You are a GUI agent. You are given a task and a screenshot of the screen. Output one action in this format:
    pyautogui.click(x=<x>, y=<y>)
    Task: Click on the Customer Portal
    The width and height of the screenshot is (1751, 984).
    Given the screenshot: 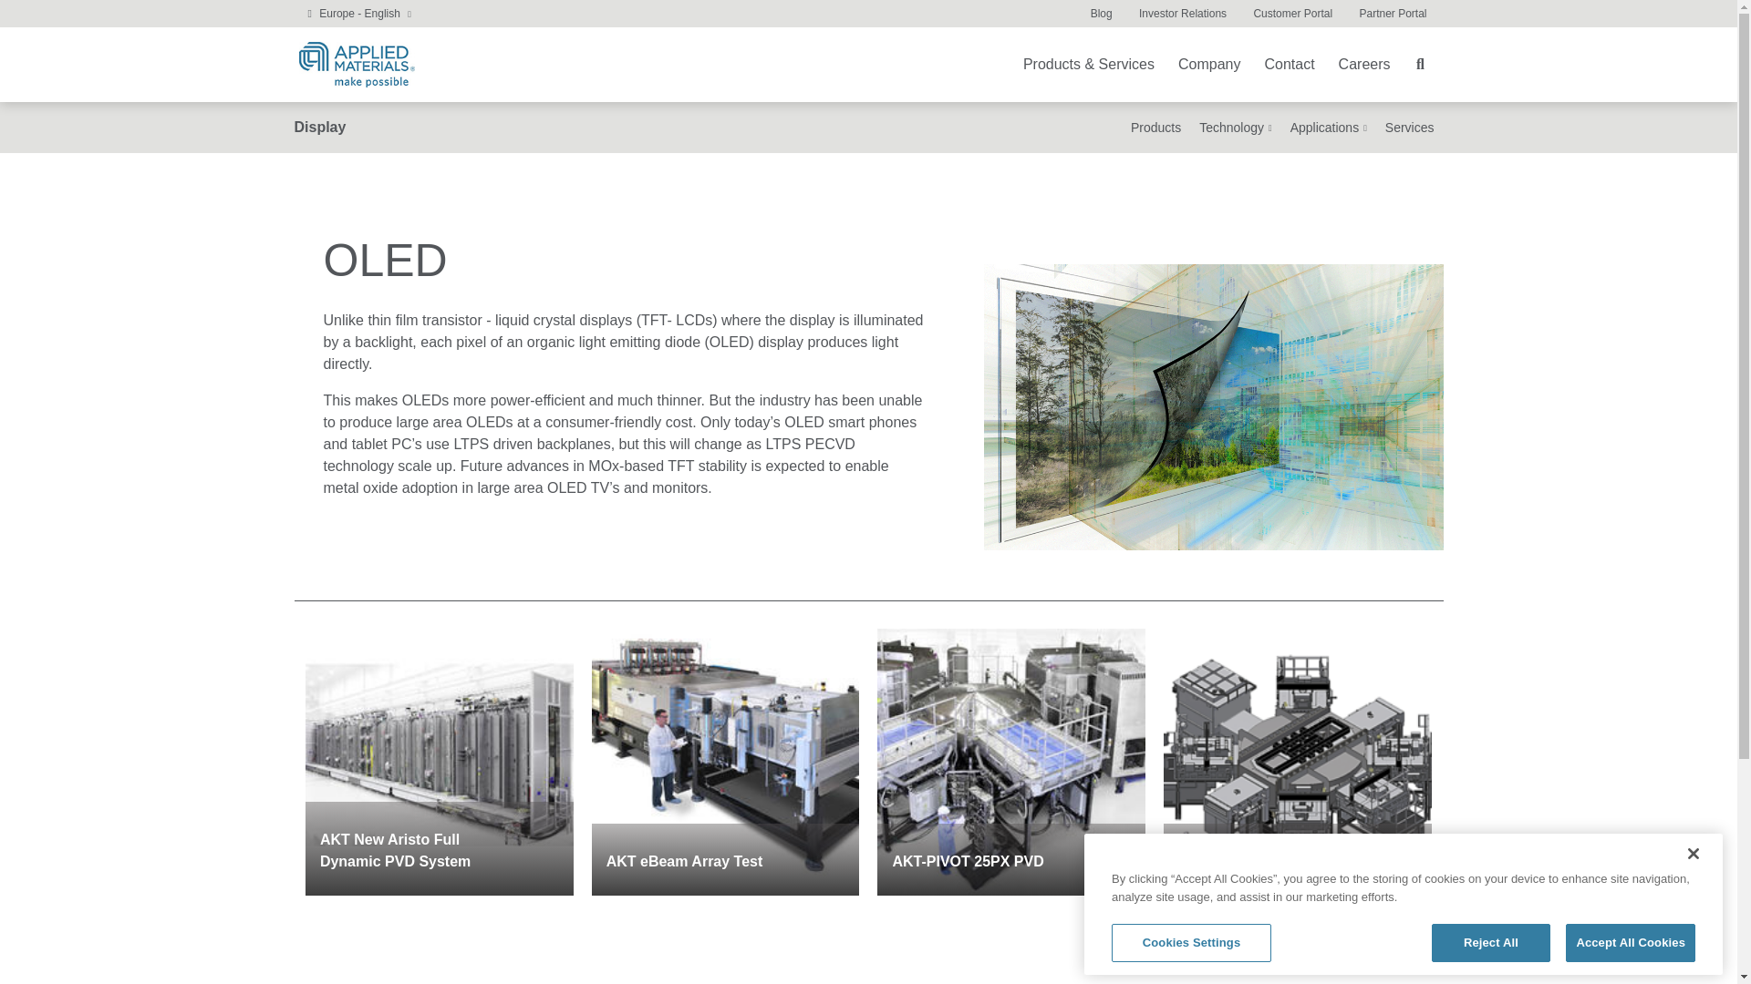 What is the action you would take?
    pyautogui.click(x=1293, y=14)
    